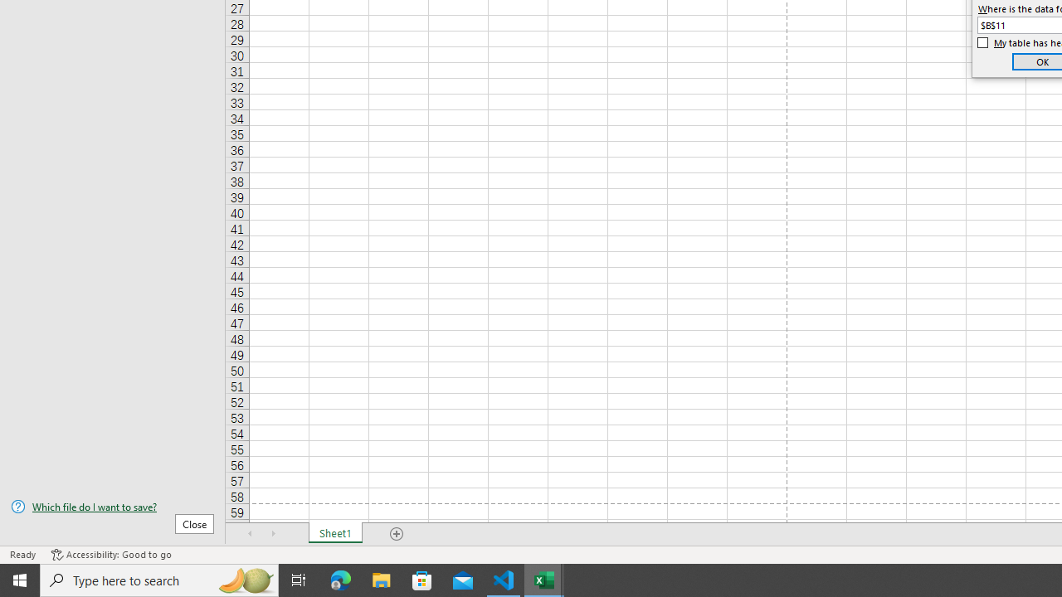  What do you see at coordinates (111, 554) in the screenshot?
I see `Accessibility Checker Accessibility: Good to go` at bounding box center [111, 554].